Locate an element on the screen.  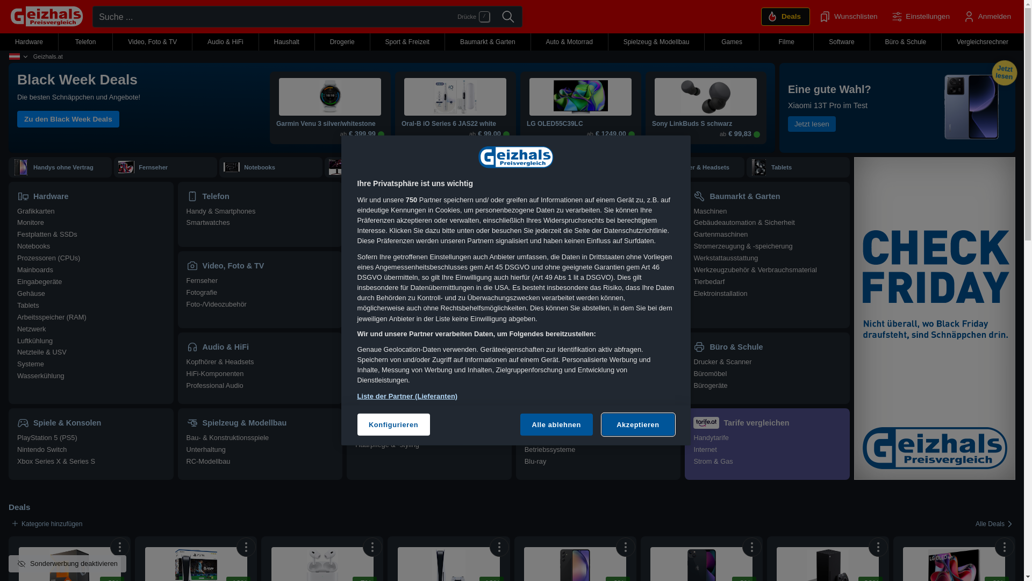
Haarstyler is located at coordinates (371, 433).